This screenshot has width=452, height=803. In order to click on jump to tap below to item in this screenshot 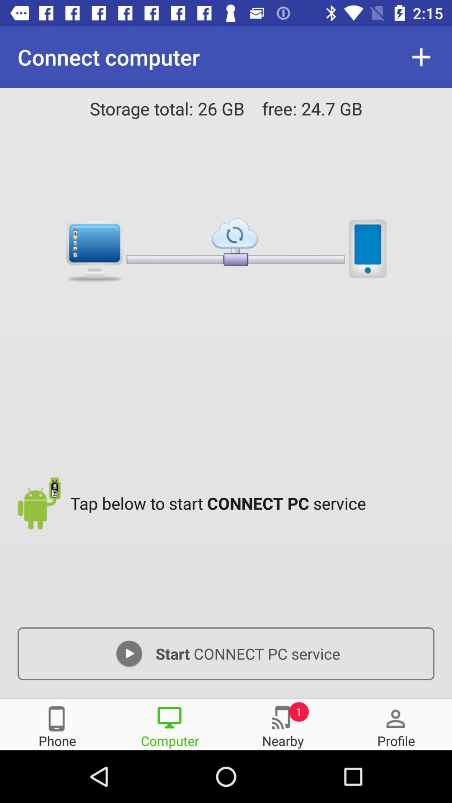, I will do `click(254, 503)`.